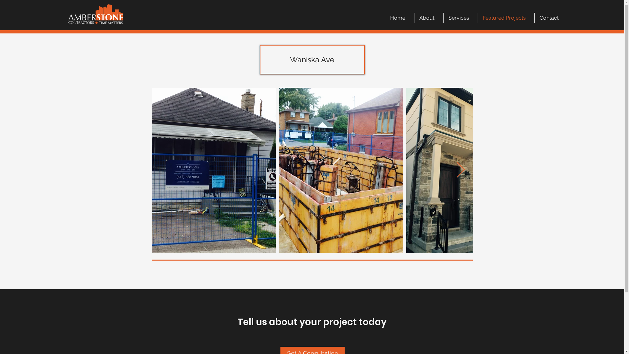  What do you see at coordinates (461, 18) in the screenshot?
I see `Services` at bounding box center [461, 18].